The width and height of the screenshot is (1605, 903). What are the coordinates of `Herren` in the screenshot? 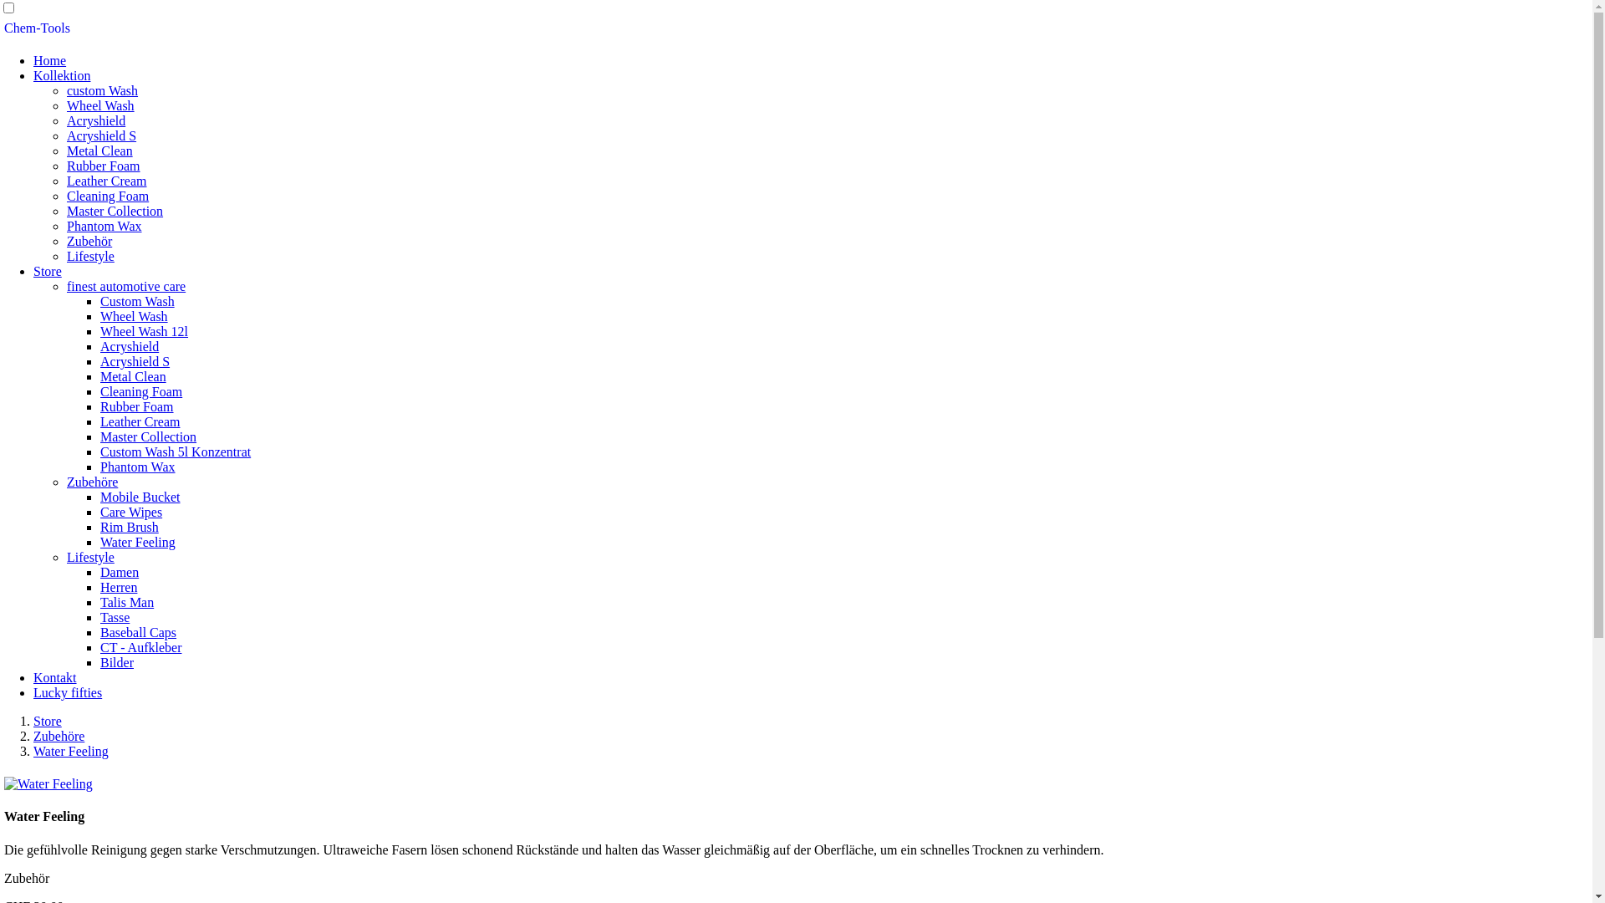 It's located at (119, 587).